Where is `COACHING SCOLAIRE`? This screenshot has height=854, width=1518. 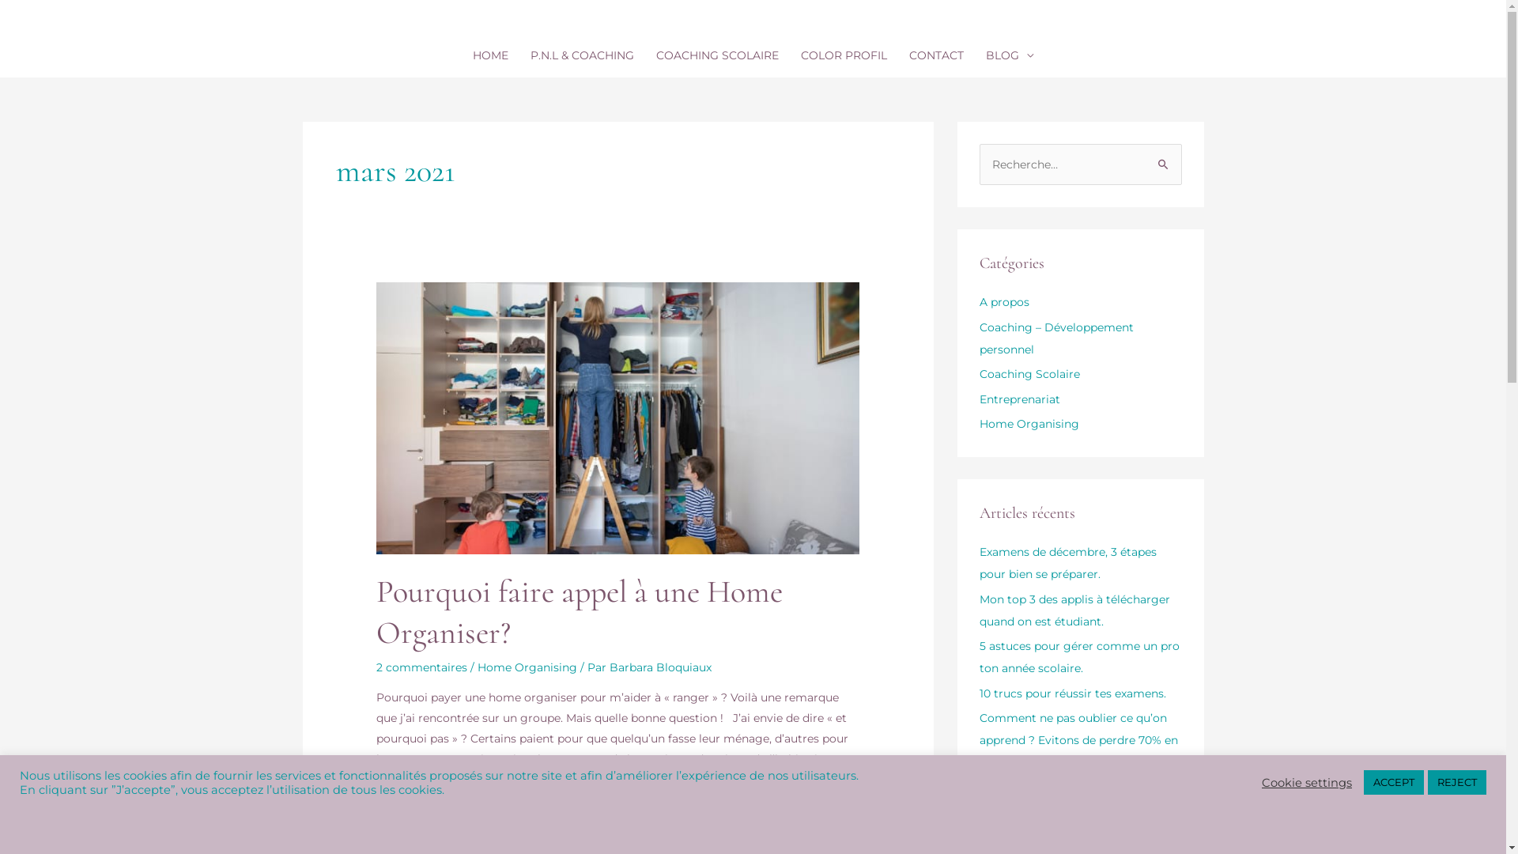
COACHING SCOLAIRE is located at coordinates (717, 55).